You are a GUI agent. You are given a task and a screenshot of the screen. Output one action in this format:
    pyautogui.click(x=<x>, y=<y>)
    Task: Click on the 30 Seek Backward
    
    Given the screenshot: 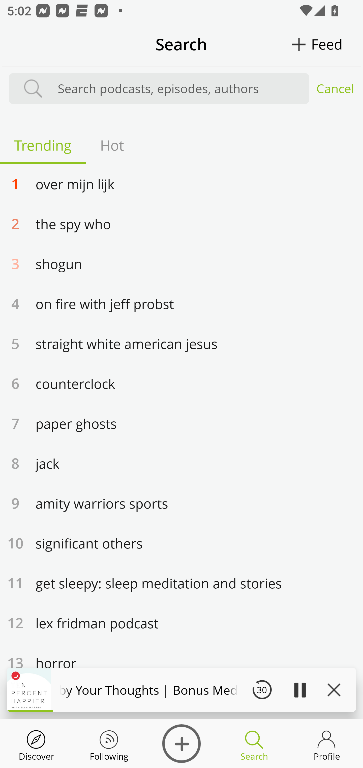 What is the action you would take?
    pyautogui.click(x=262, y=690)
    